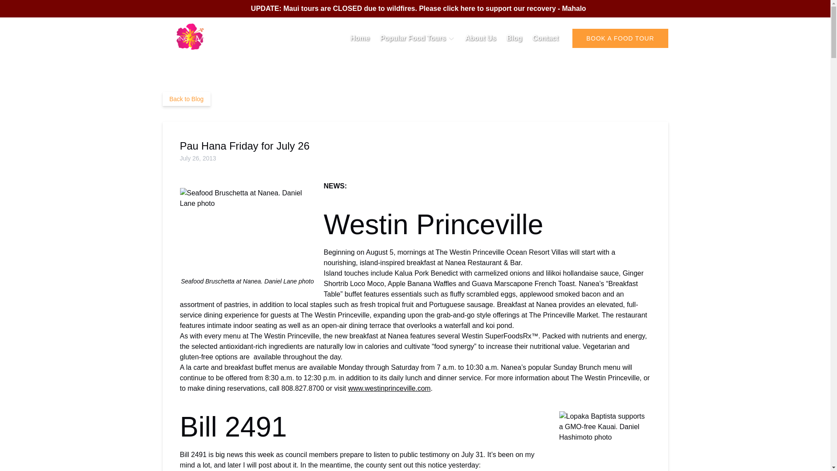 The image size is (837, 471). Describe the element at coordinates (44, 9) in the screenshot. I see `Skip to primary navigation` at that location.